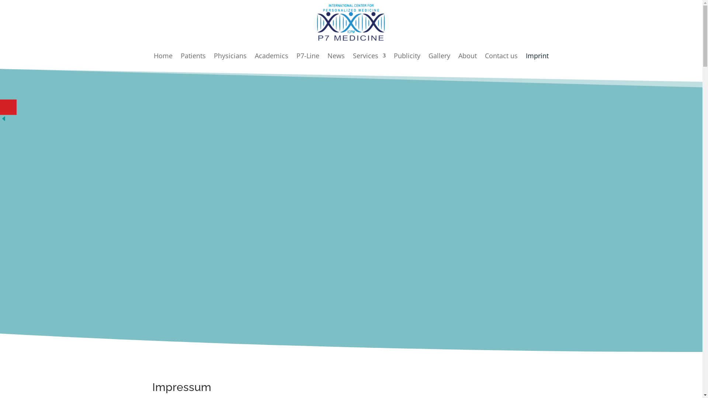  I want to click on Services, so click(369, 61).